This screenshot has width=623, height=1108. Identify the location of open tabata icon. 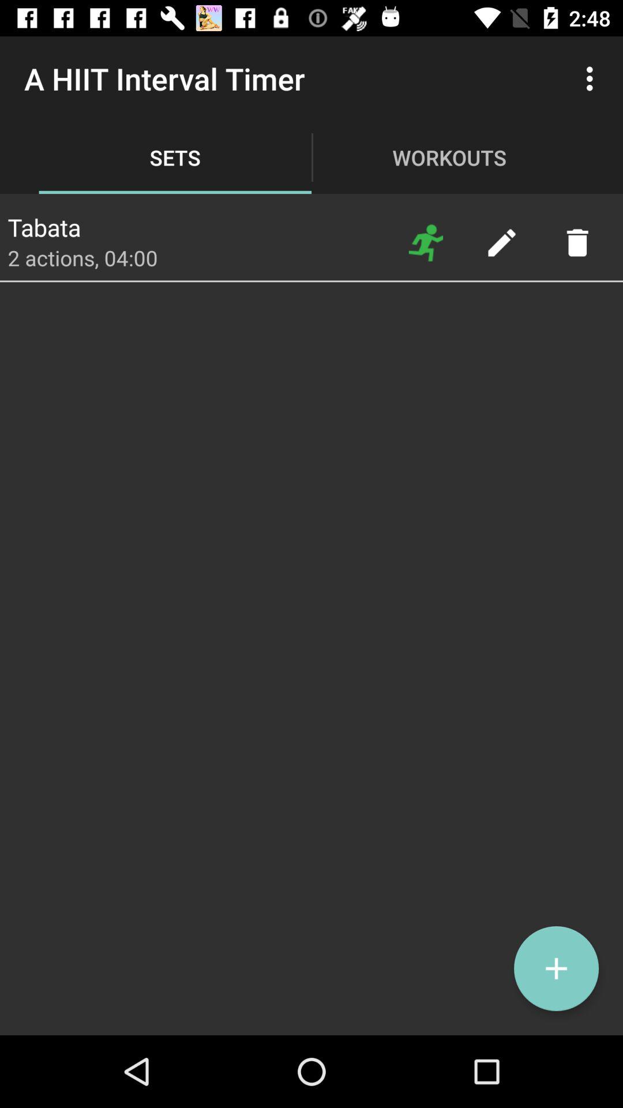
(44, 224).